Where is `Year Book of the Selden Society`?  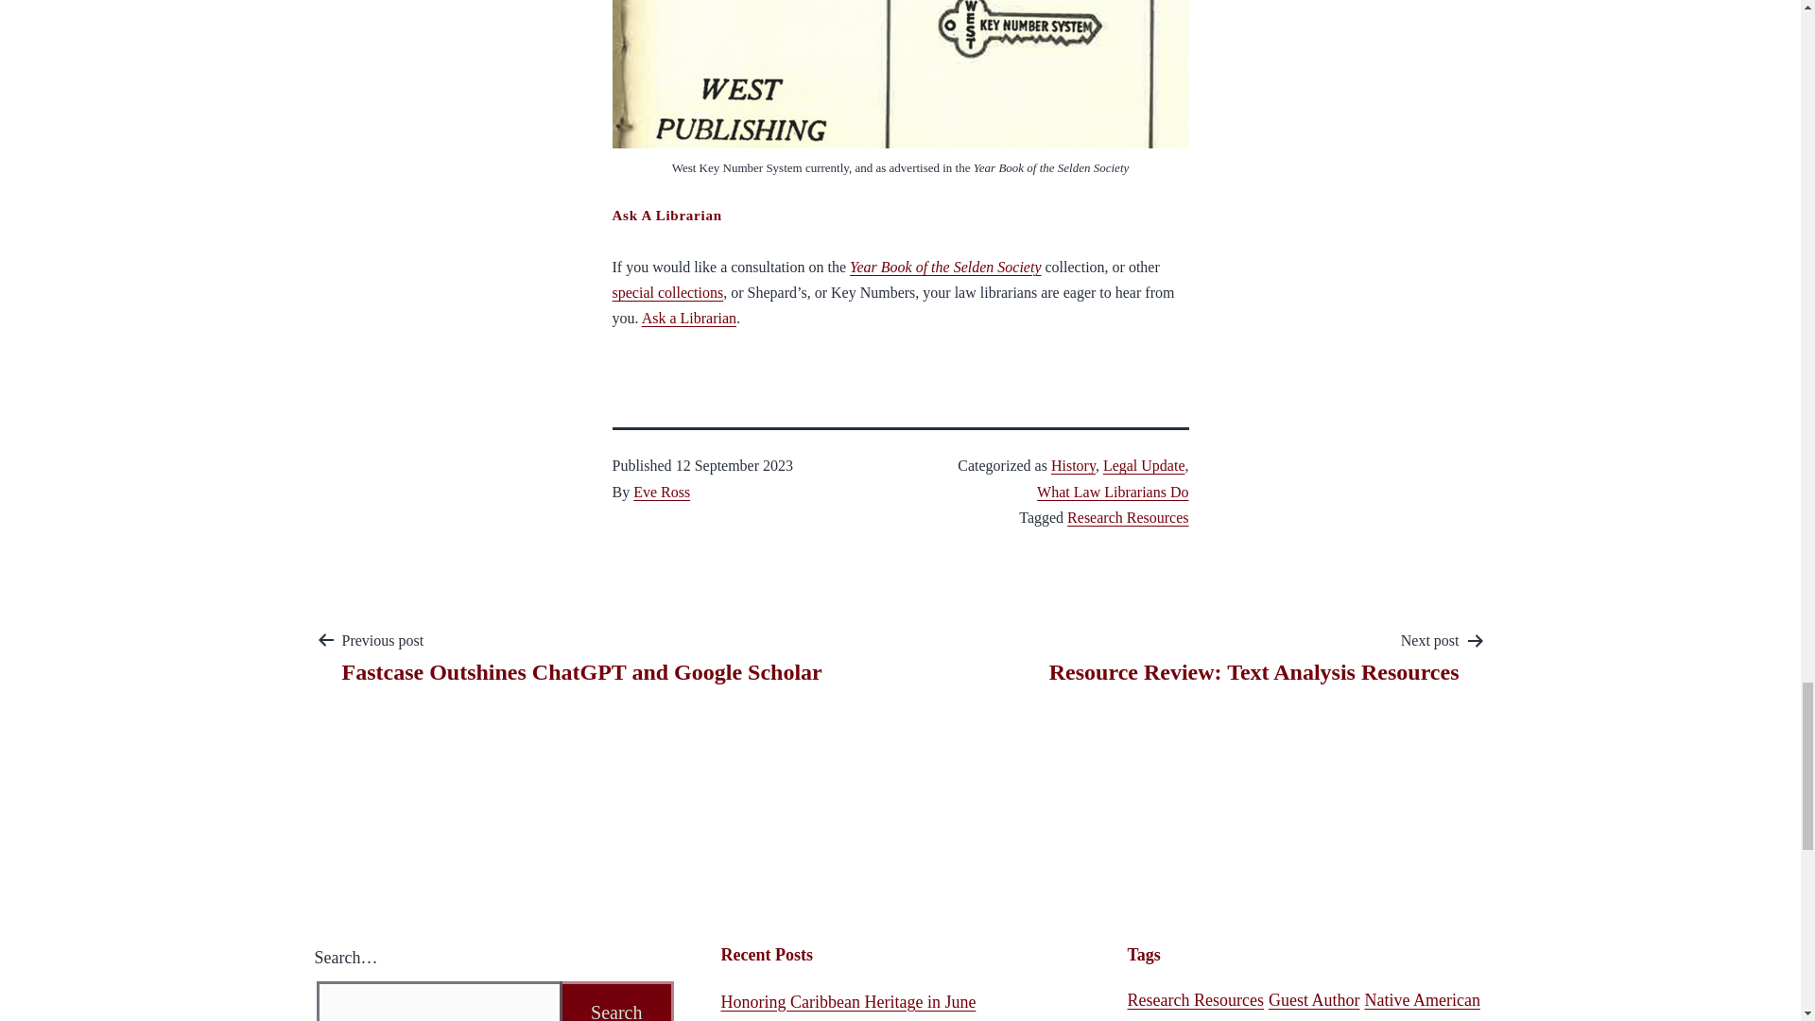
Year Book of the Selden Society is located at coordinates (944, 267).